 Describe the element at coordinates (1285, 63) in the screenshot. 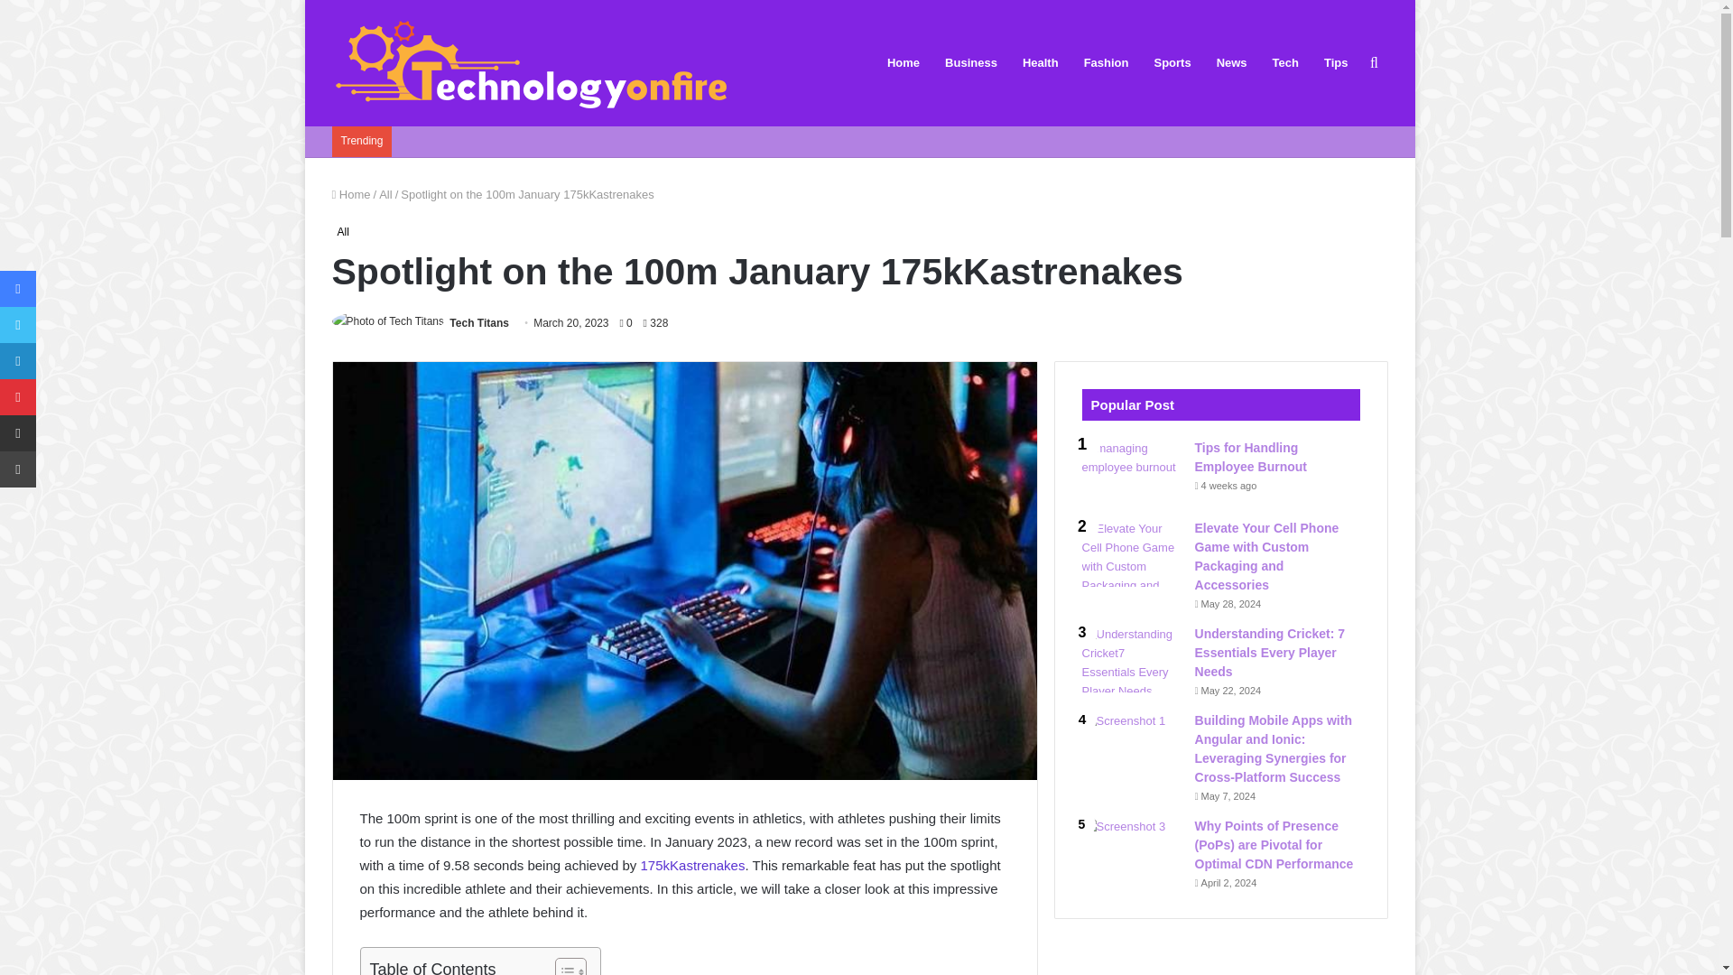

I see `Tech` at that location.